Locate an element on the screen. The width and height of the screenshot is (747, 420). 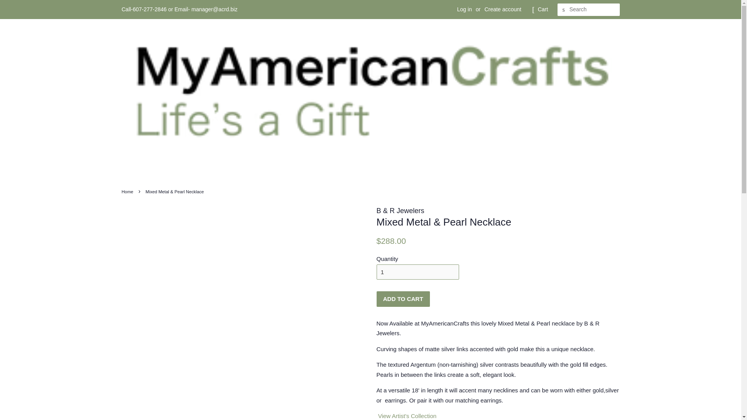
Create account is located at coordinates (503, 9).